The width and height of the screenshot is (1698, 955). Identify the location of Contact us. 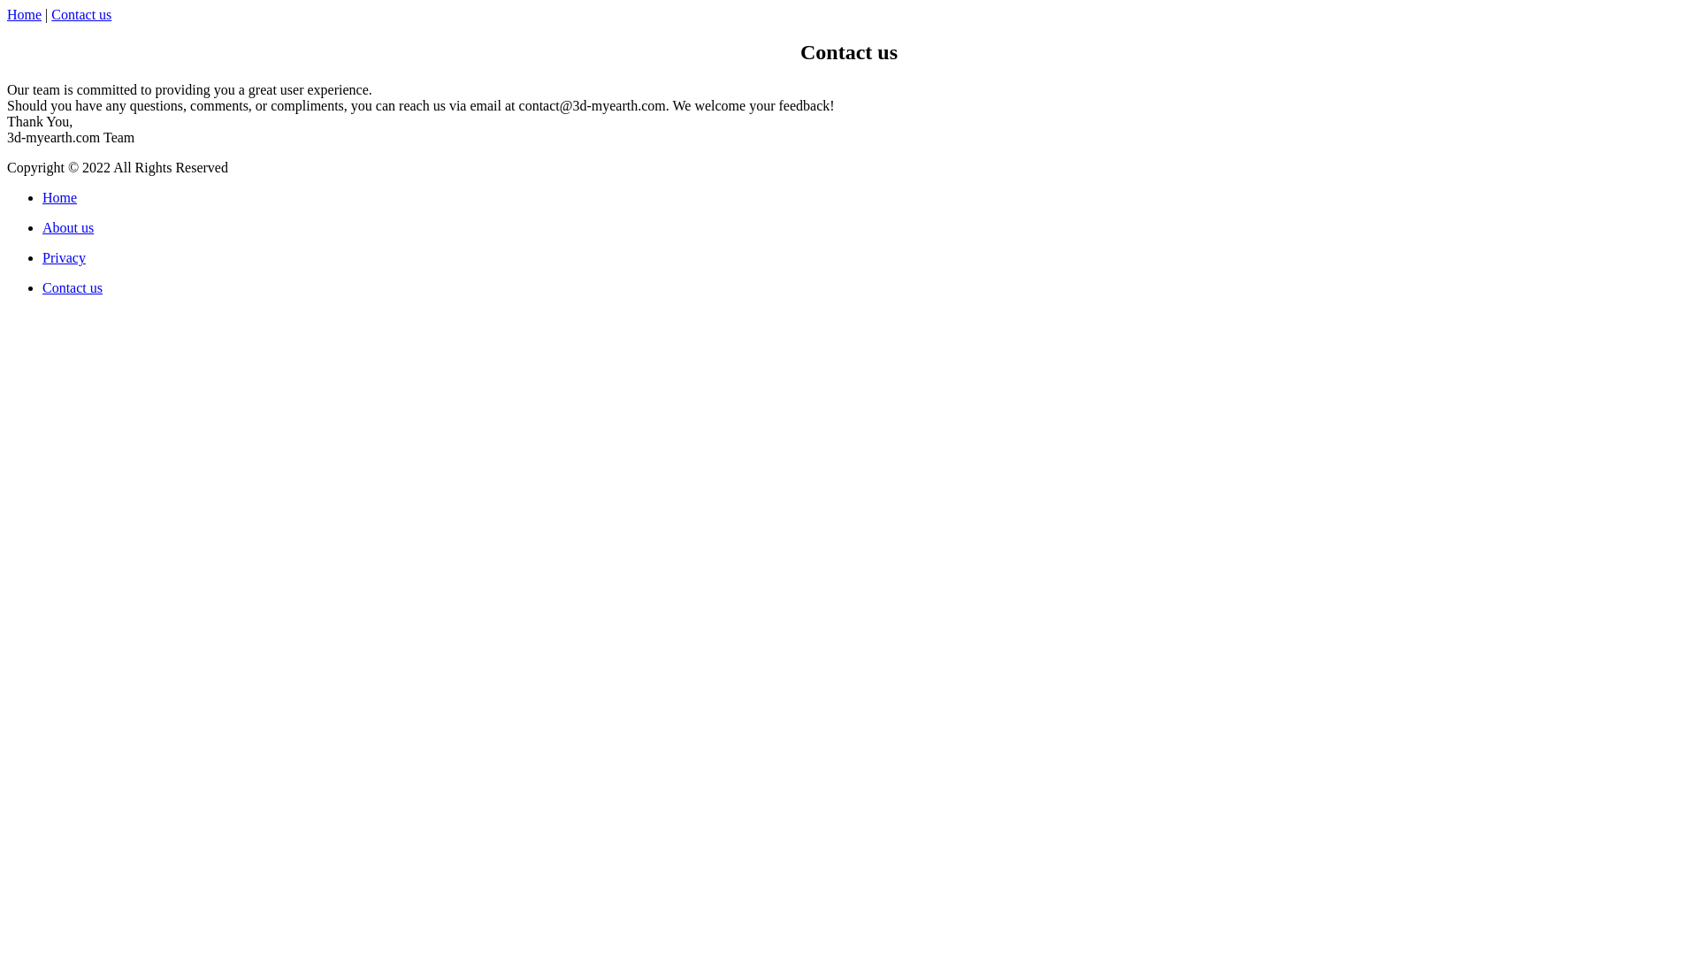
(81, 14).